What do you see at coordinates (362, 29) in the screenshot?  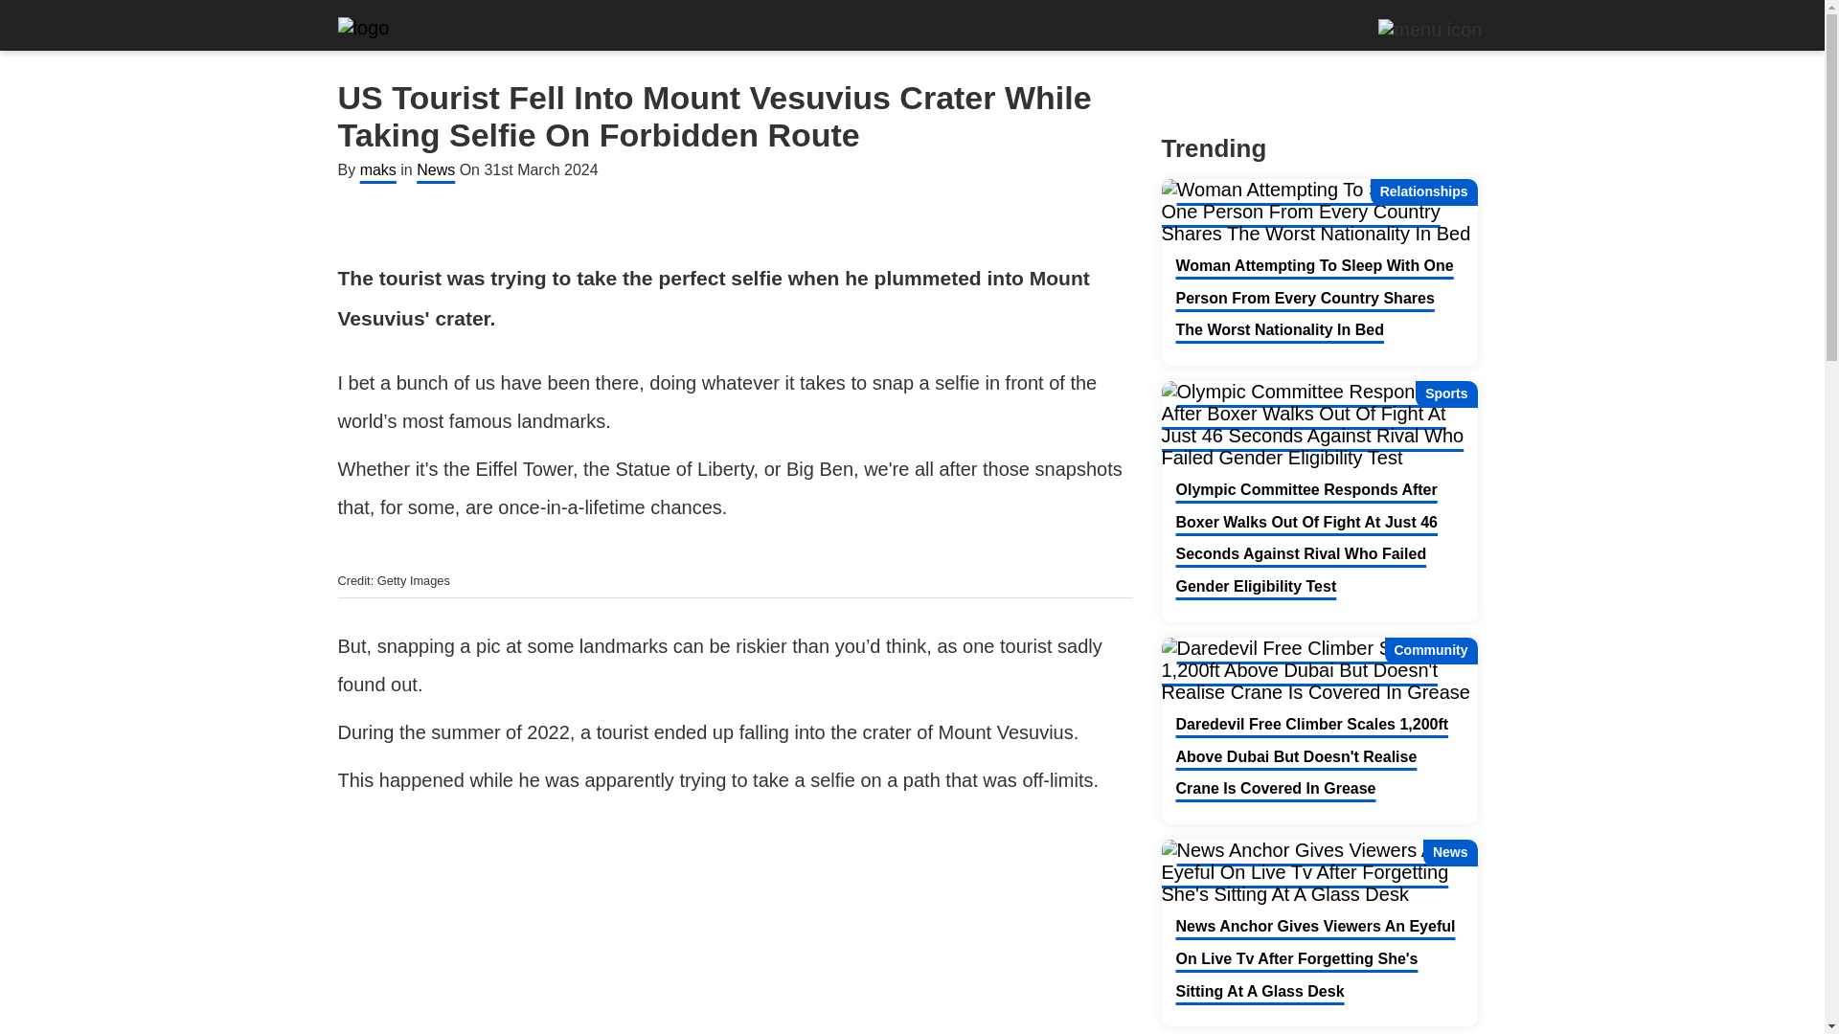 I see `Home` at bounding box center [362, 29].